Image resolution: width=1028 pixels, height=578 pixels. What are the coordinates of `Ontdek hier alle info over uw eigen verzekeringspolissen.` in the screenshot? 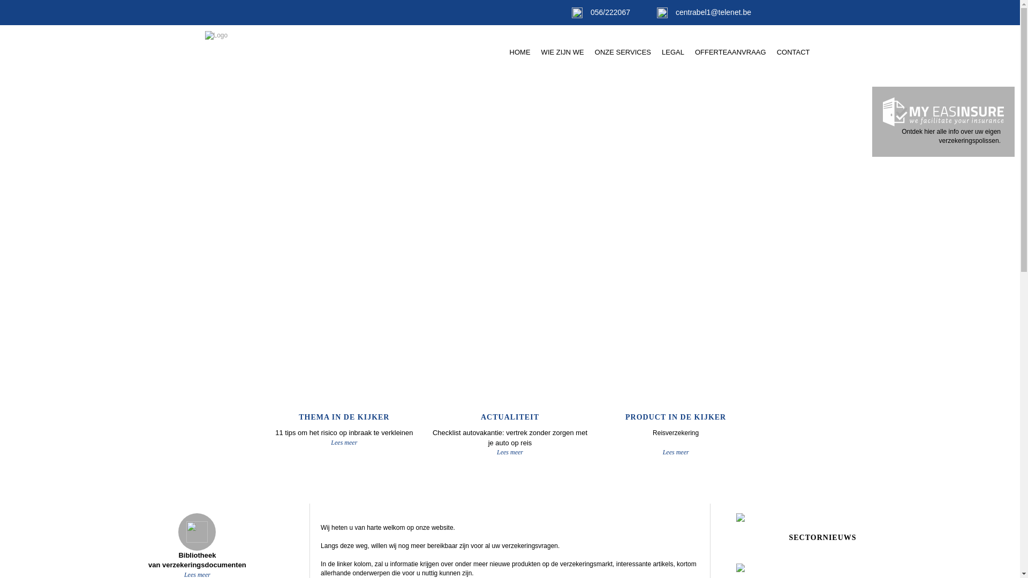 It's located at (943, 121).